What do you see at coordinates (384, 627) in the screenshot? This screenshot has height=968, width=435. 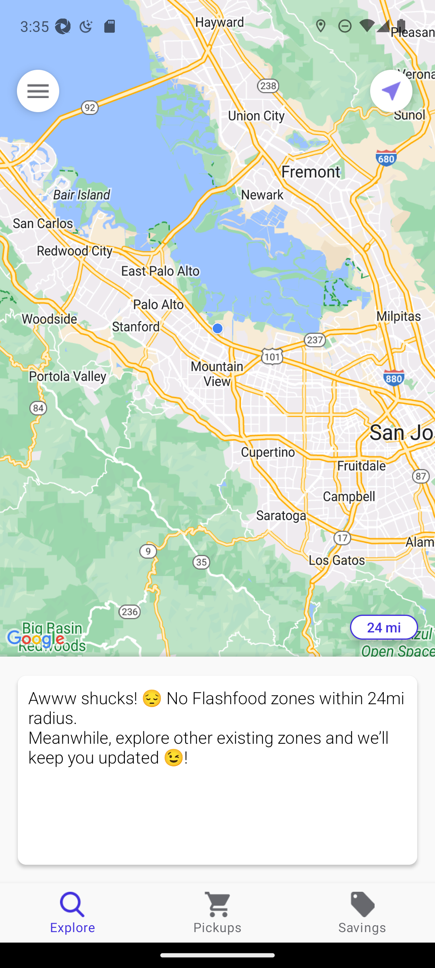 I see `24 mi` at bounding box center [384, 627].